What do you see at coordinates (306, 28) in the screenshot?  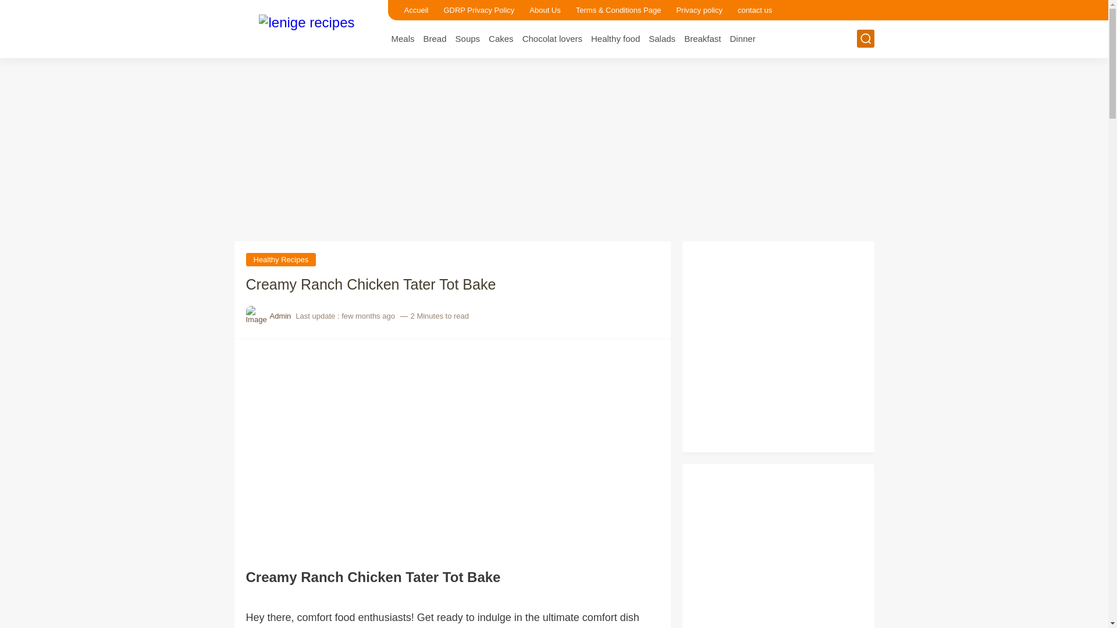 I see `lenige recipes` at bounding box center [306, 28].